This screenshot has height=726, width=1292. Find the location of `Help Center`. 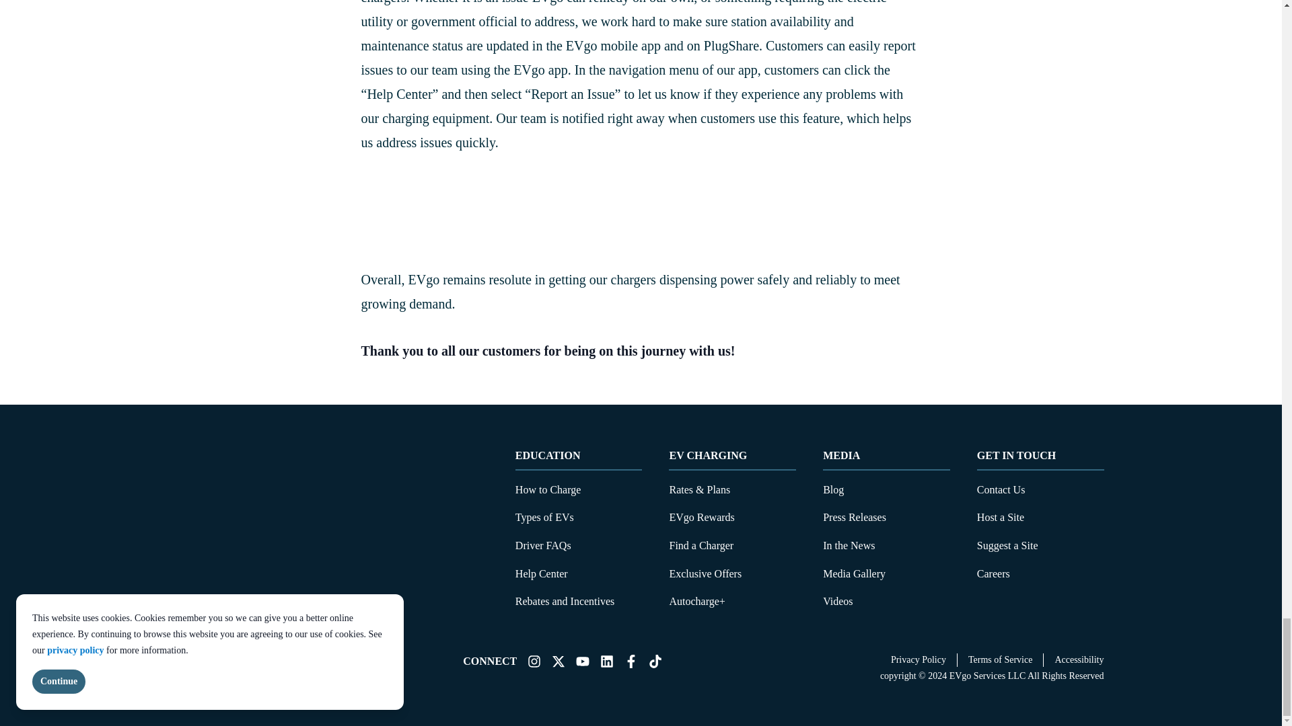

Help Center is located at coordinates (542, 573).